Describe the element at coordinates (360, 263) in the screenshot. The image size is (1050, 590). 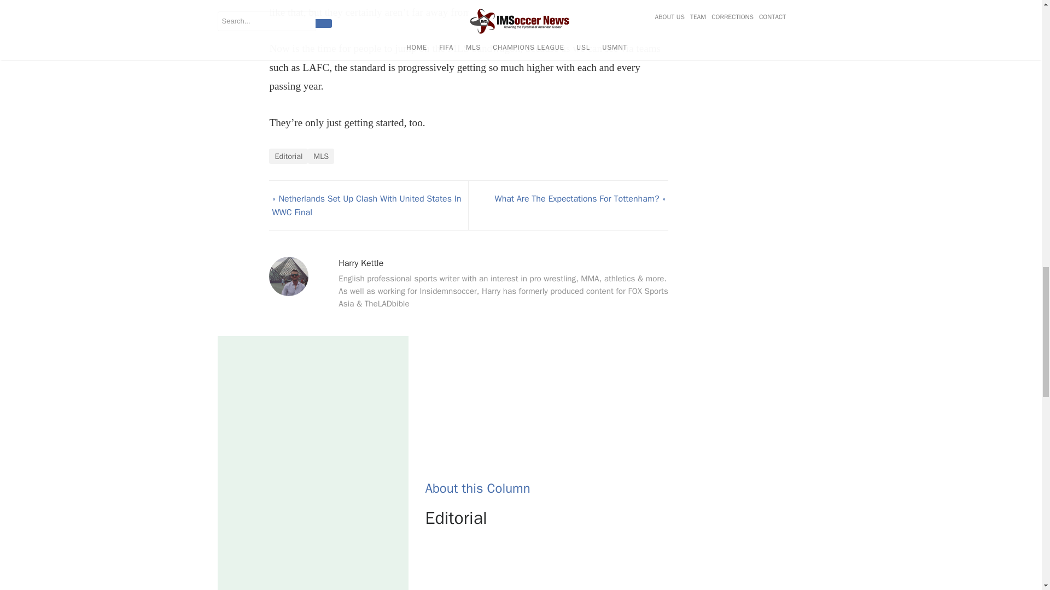
I see `Harry Kettle` at that location.